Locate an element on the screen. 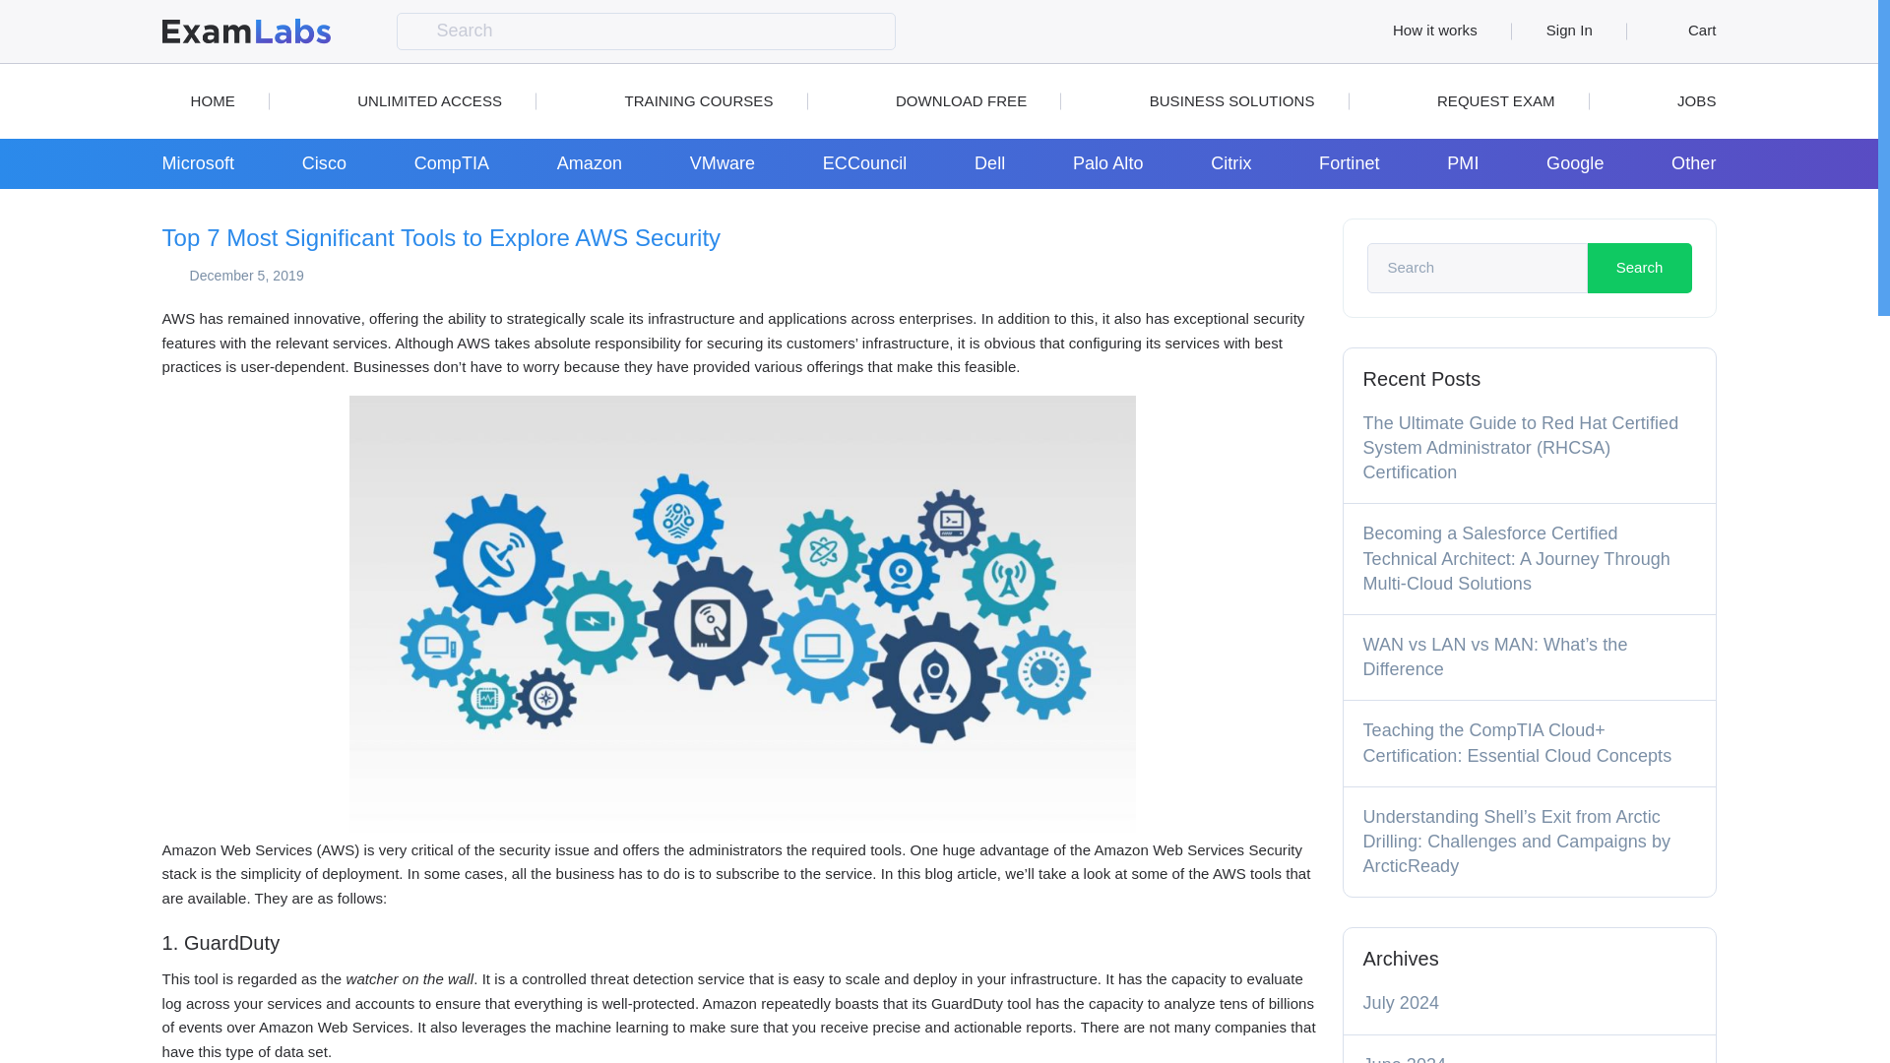 The width and height of the screenshot is (1890, 1063). BUSINESS SOLUTIONS is located at coordinates (1218, 100).